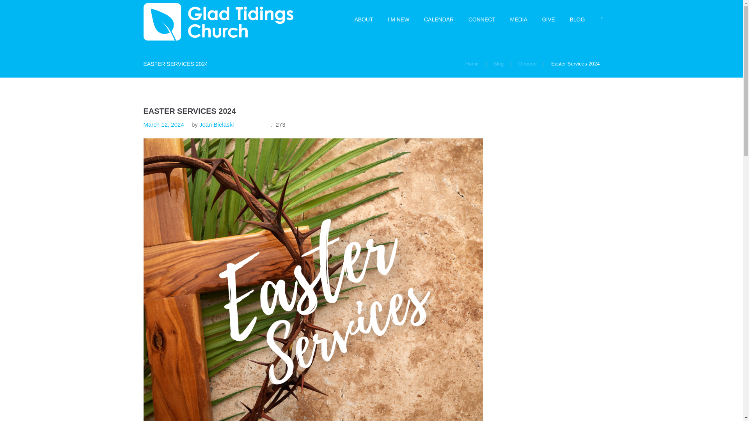  Describe the element at coordinates (499, 64) in the screenshot. I see `Blog` at that location.